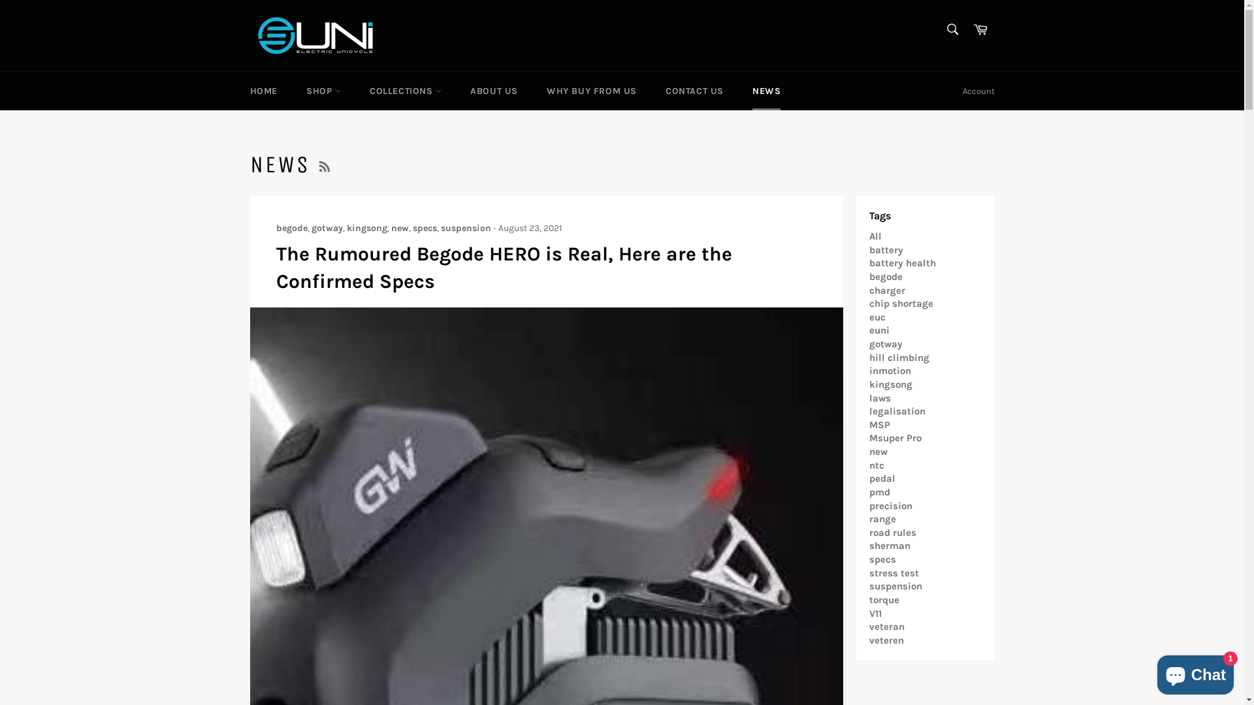  Describe the element at coordinates (878, 452) in the screenshot. I see `new` at that location.